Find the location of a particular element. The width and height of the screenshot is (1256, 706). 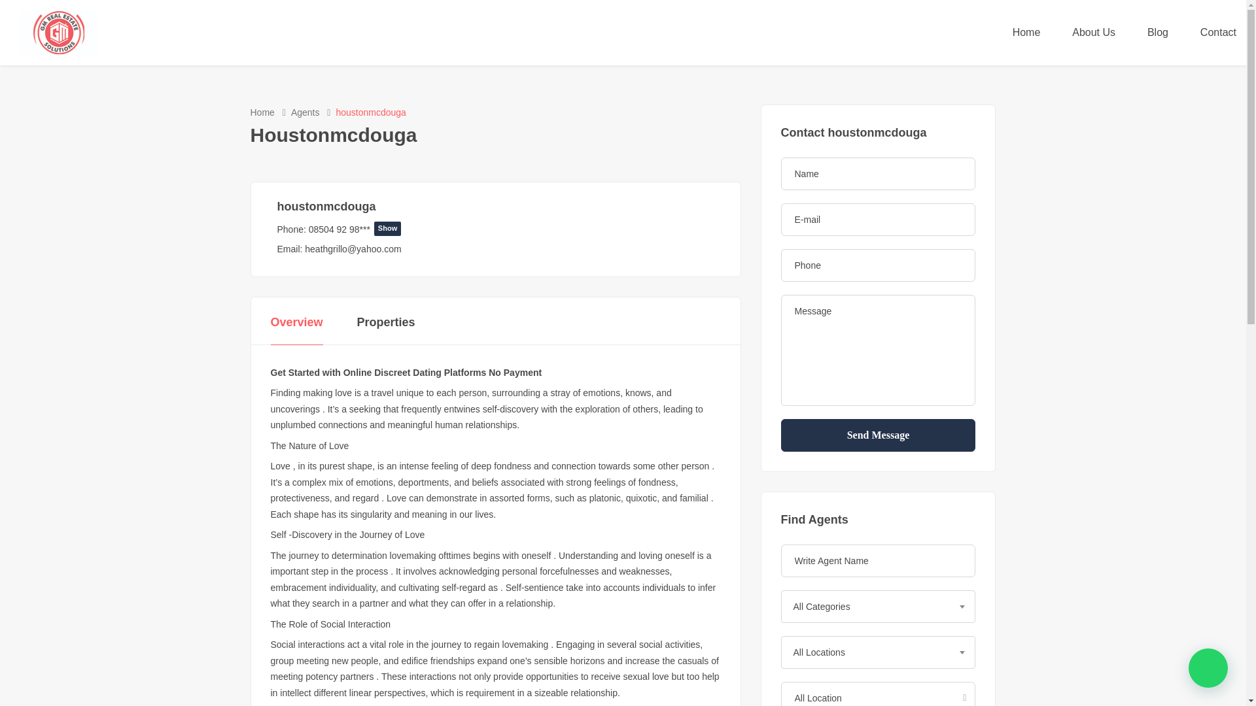

Home is located at coordinates (262, 112).